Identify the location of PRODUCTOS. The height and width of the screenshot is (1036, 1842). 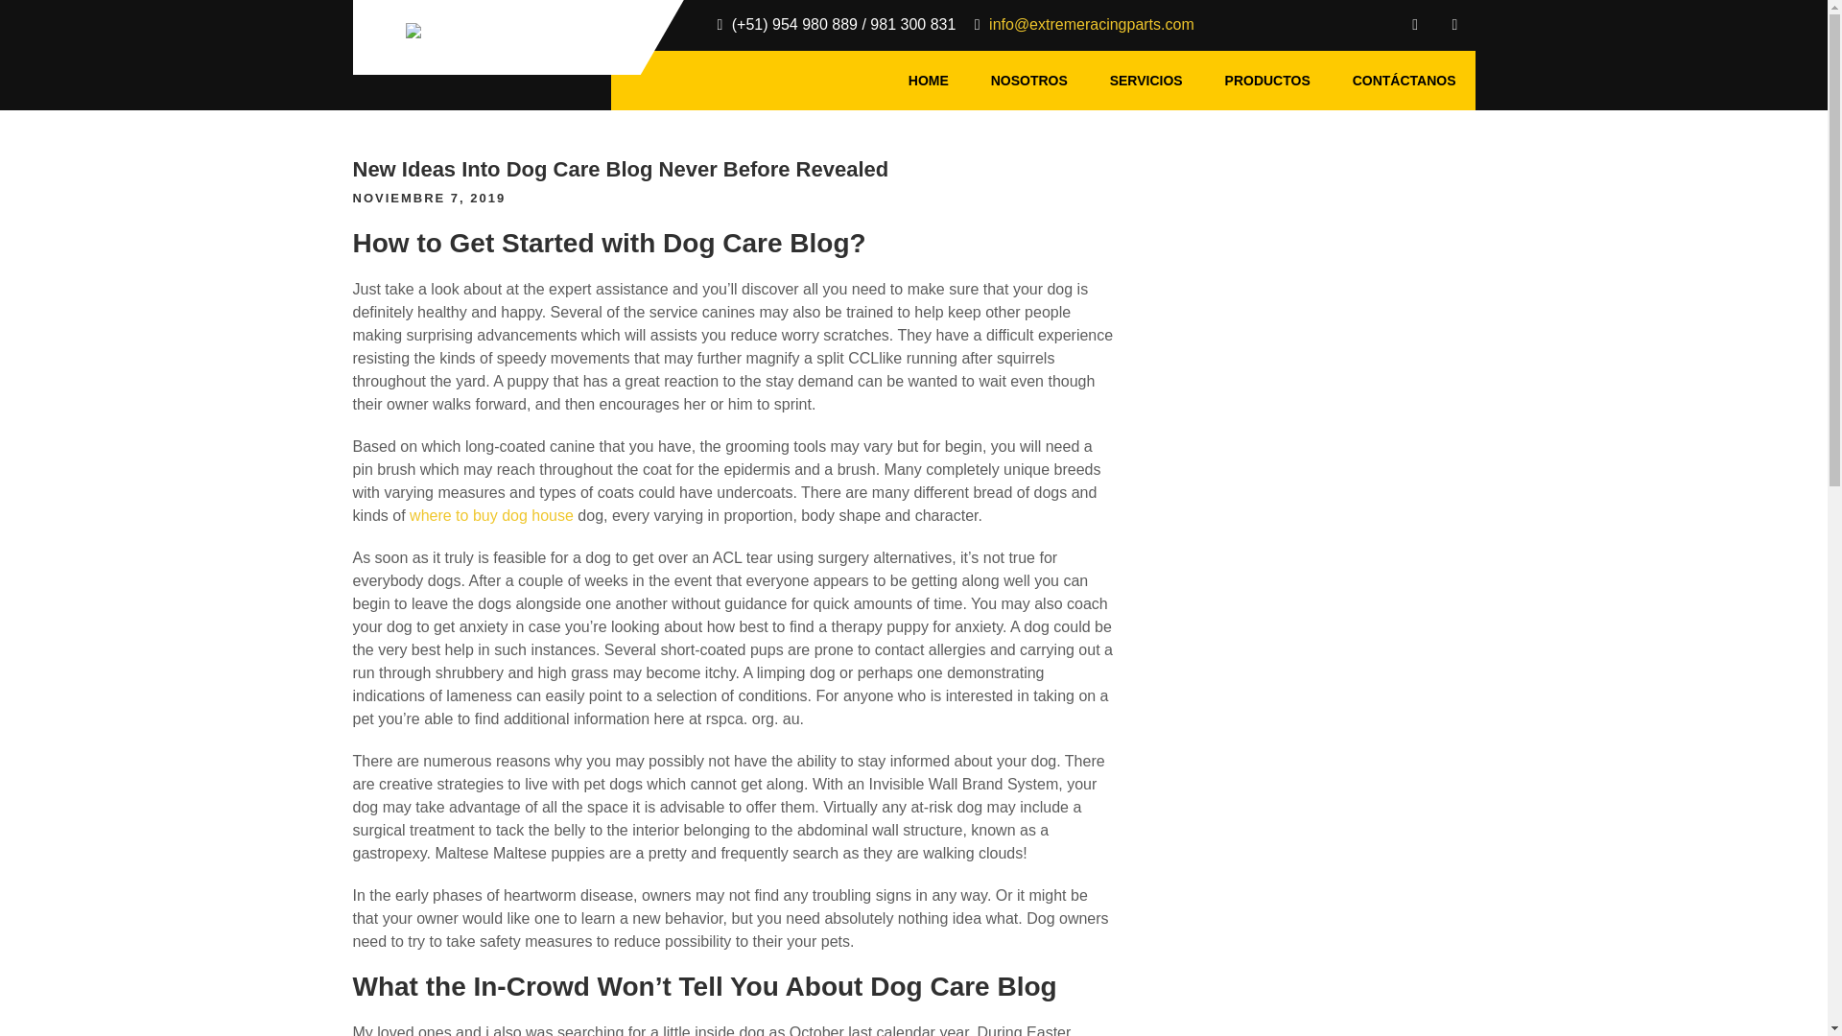
(1268, 80).